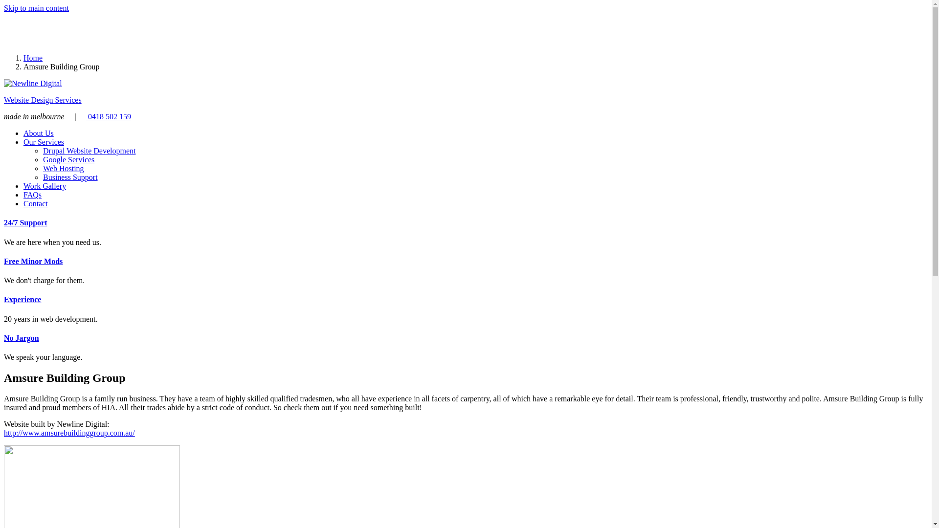 The width and height of the screenshot is (939, 528). I want to click on FAQs, so click(32, 195).